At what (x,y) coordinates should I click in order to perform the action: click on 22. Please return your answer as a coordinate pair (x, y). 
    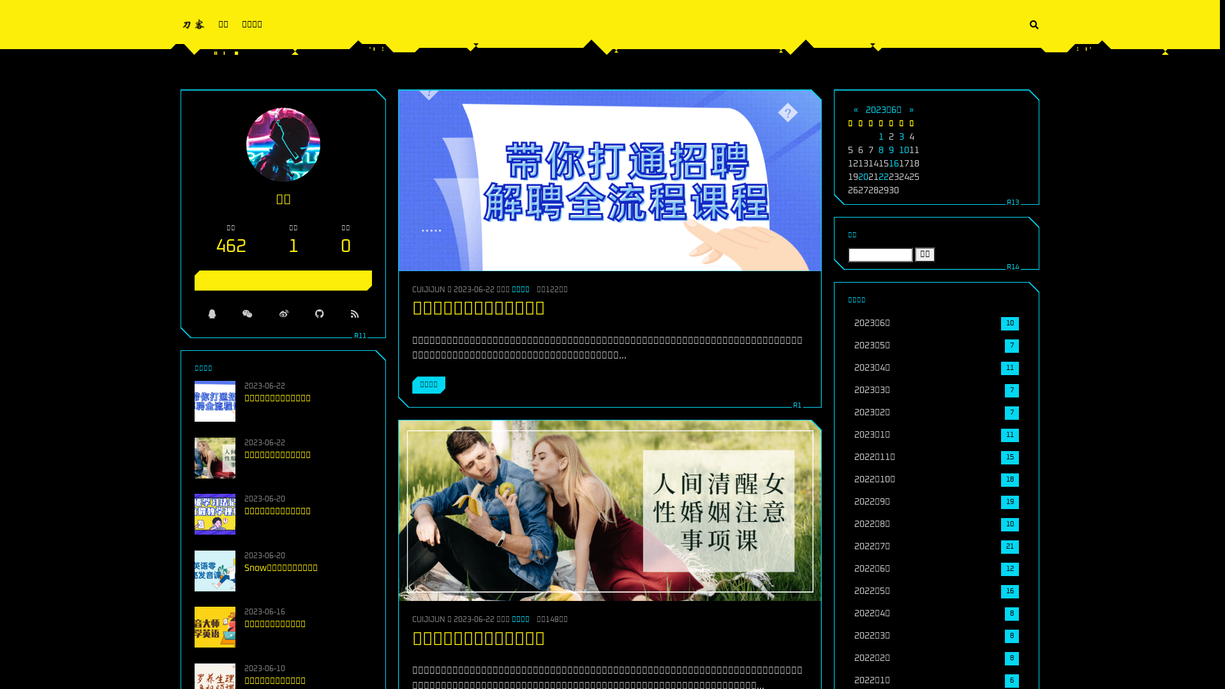
    Looking at the image, I should click on (884, 177).